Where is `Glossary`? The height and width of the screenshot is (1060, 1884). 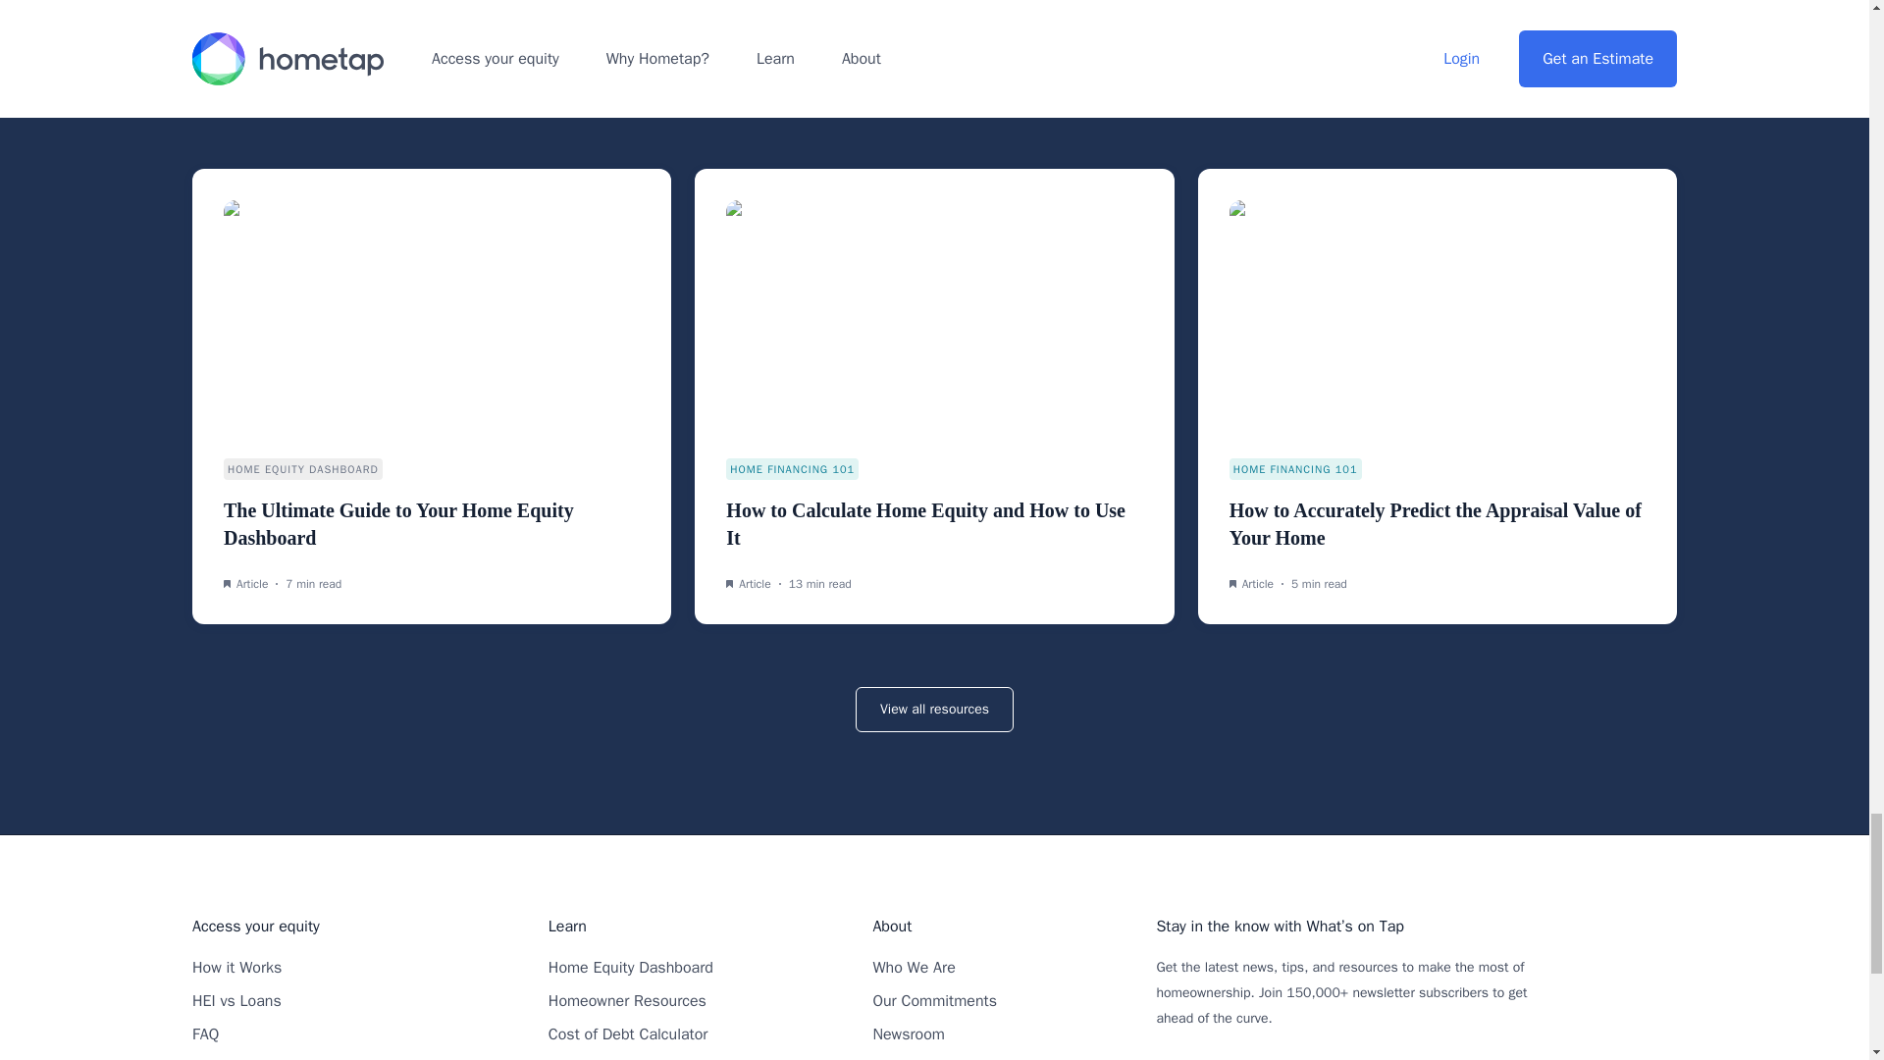 Glossary is located at coordinates (577, 1058).